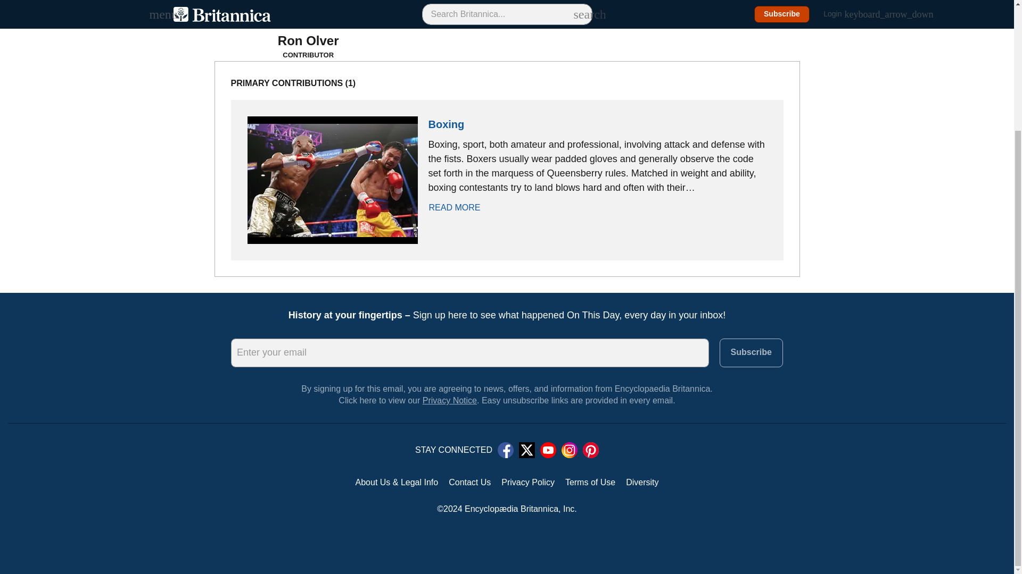 Image resolution: width=1022 pixels, height=574 pixels. Describe the element at coordinates (446, 124) in the screenshot. I see `boxing` at that location.